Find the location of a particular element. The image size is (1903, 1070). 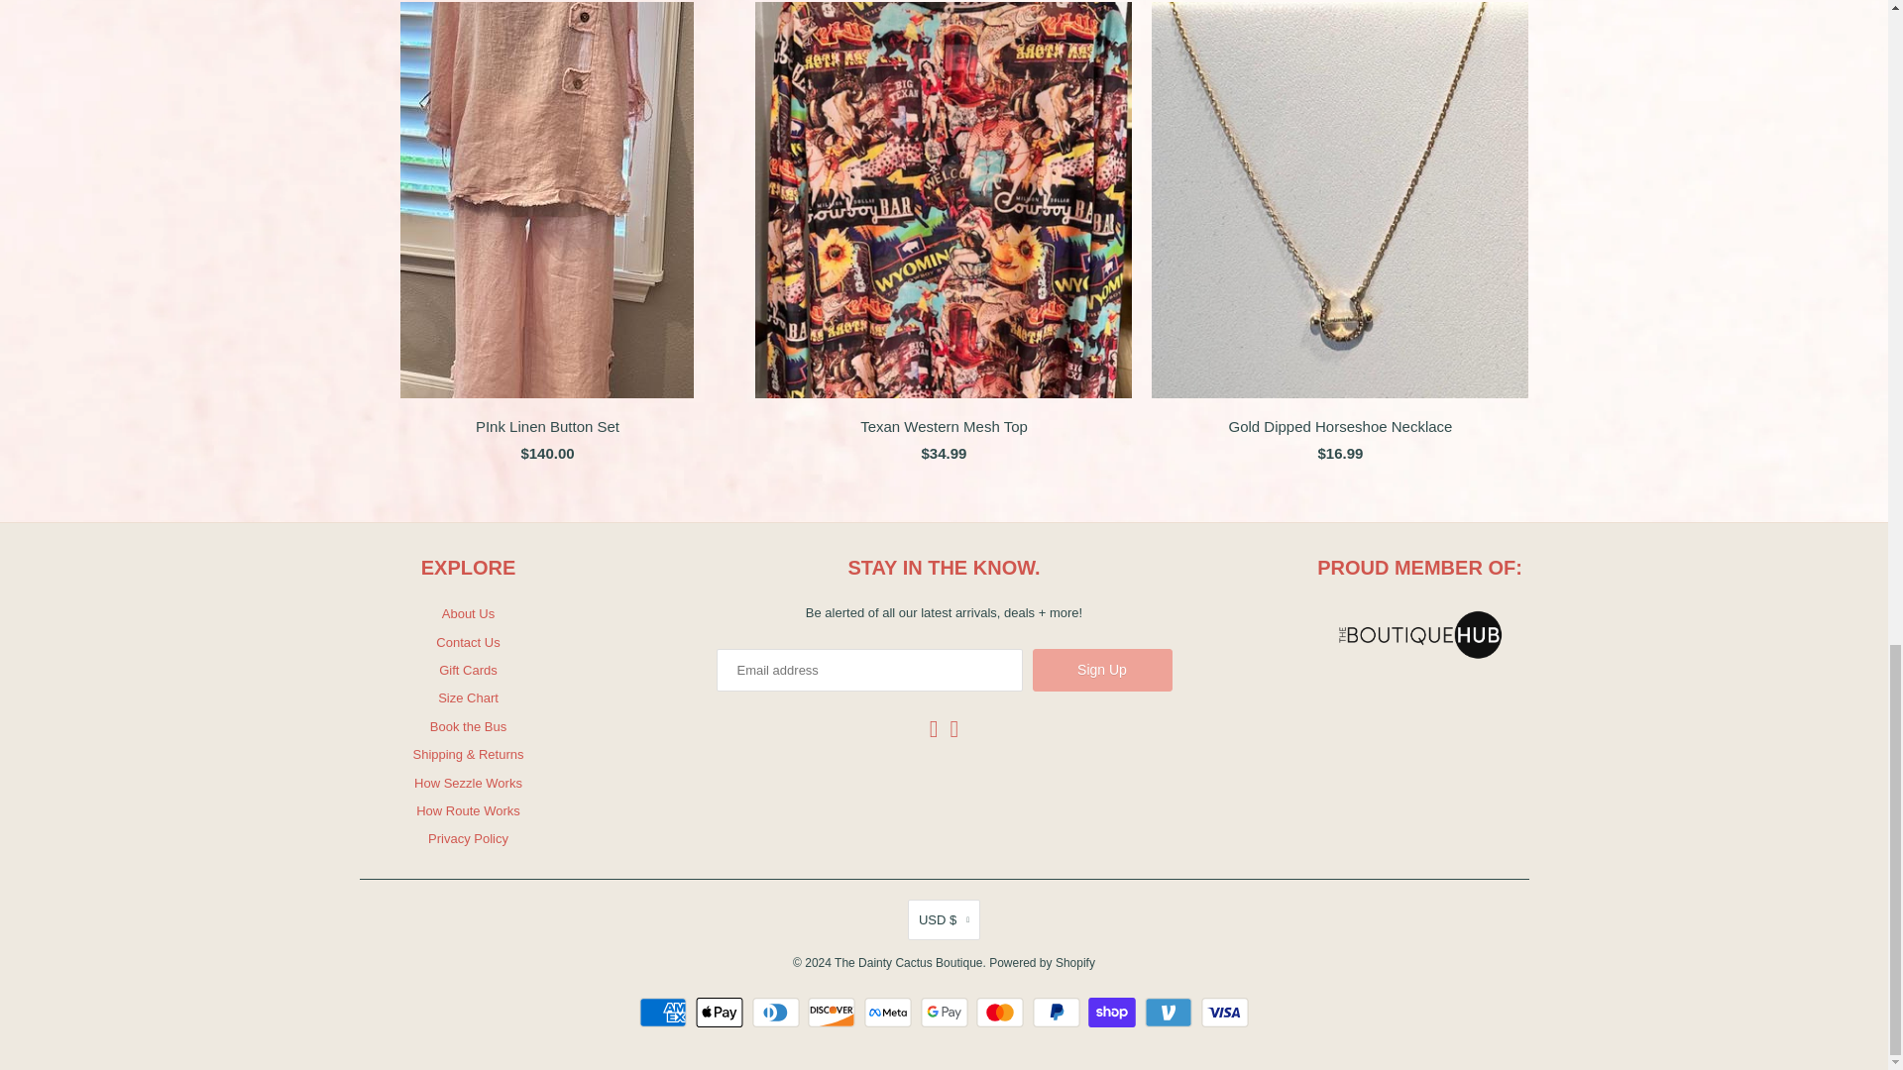

Diners Club is located at coordinates (778, 1012).